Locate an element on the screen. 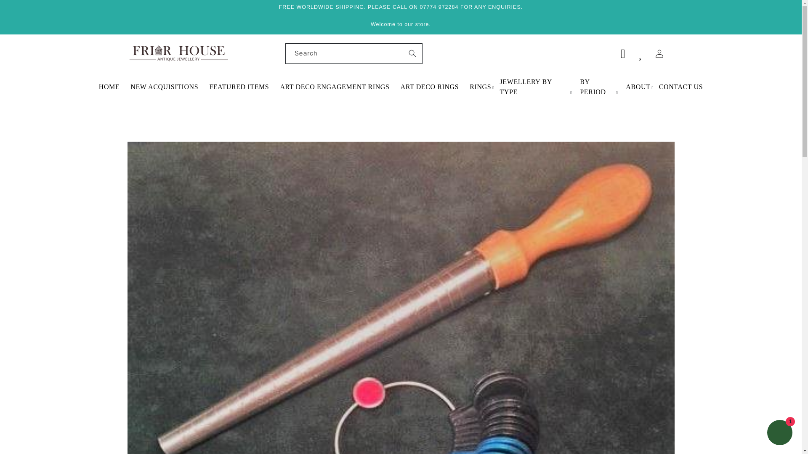  JEWELLERY BY TYPE is located at coordinates (534, 87).